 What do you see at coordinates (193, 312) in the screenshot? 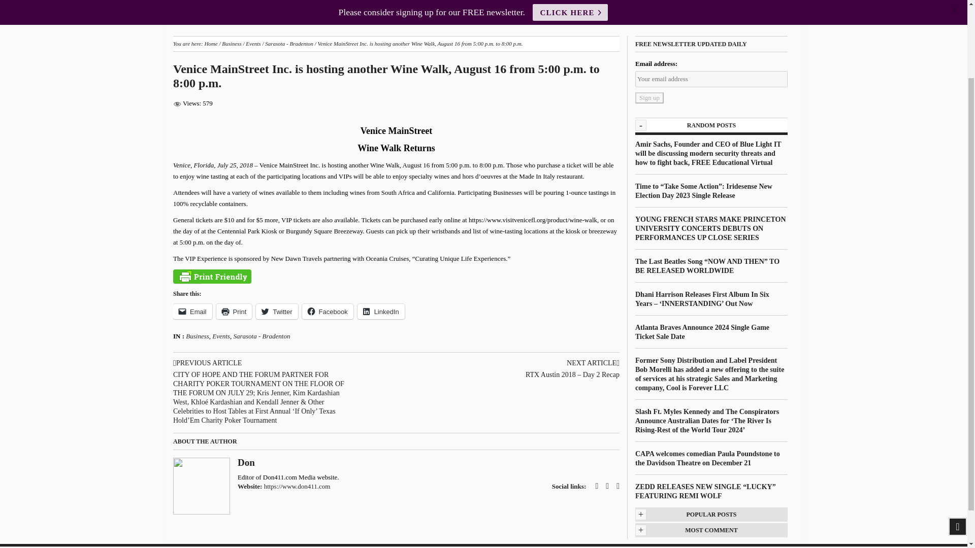
I see `Click to email a link to a friend` at bounding box center [193, 312].